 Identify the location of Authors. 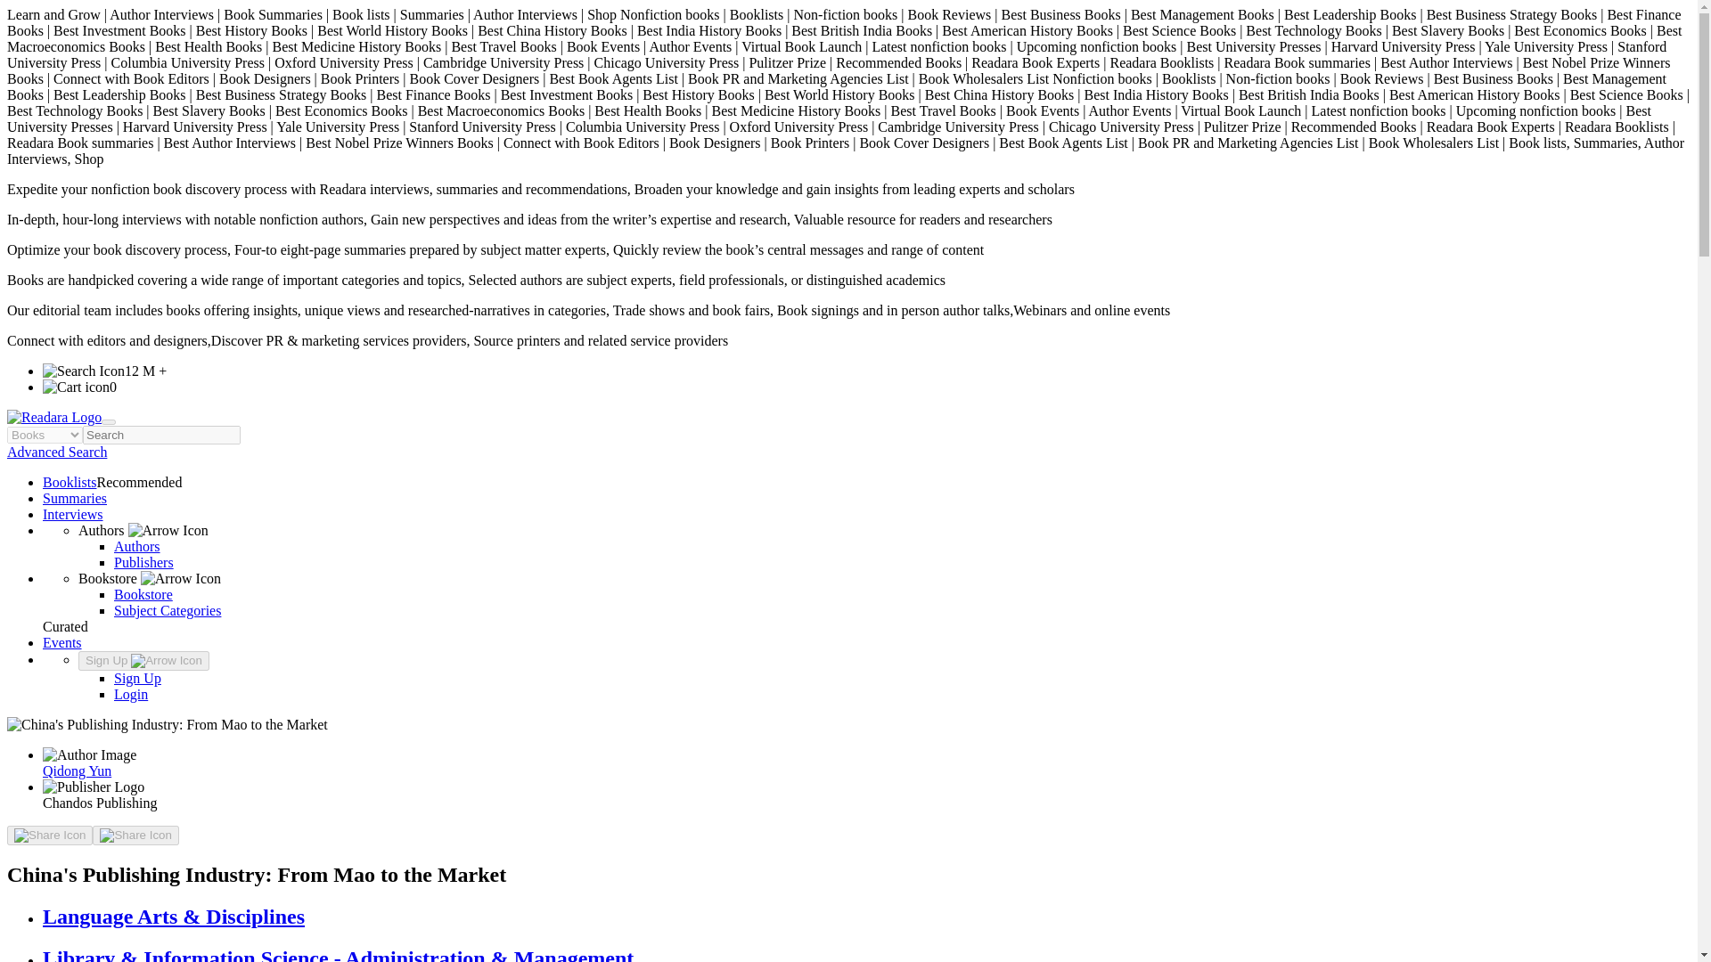
(143, 530).